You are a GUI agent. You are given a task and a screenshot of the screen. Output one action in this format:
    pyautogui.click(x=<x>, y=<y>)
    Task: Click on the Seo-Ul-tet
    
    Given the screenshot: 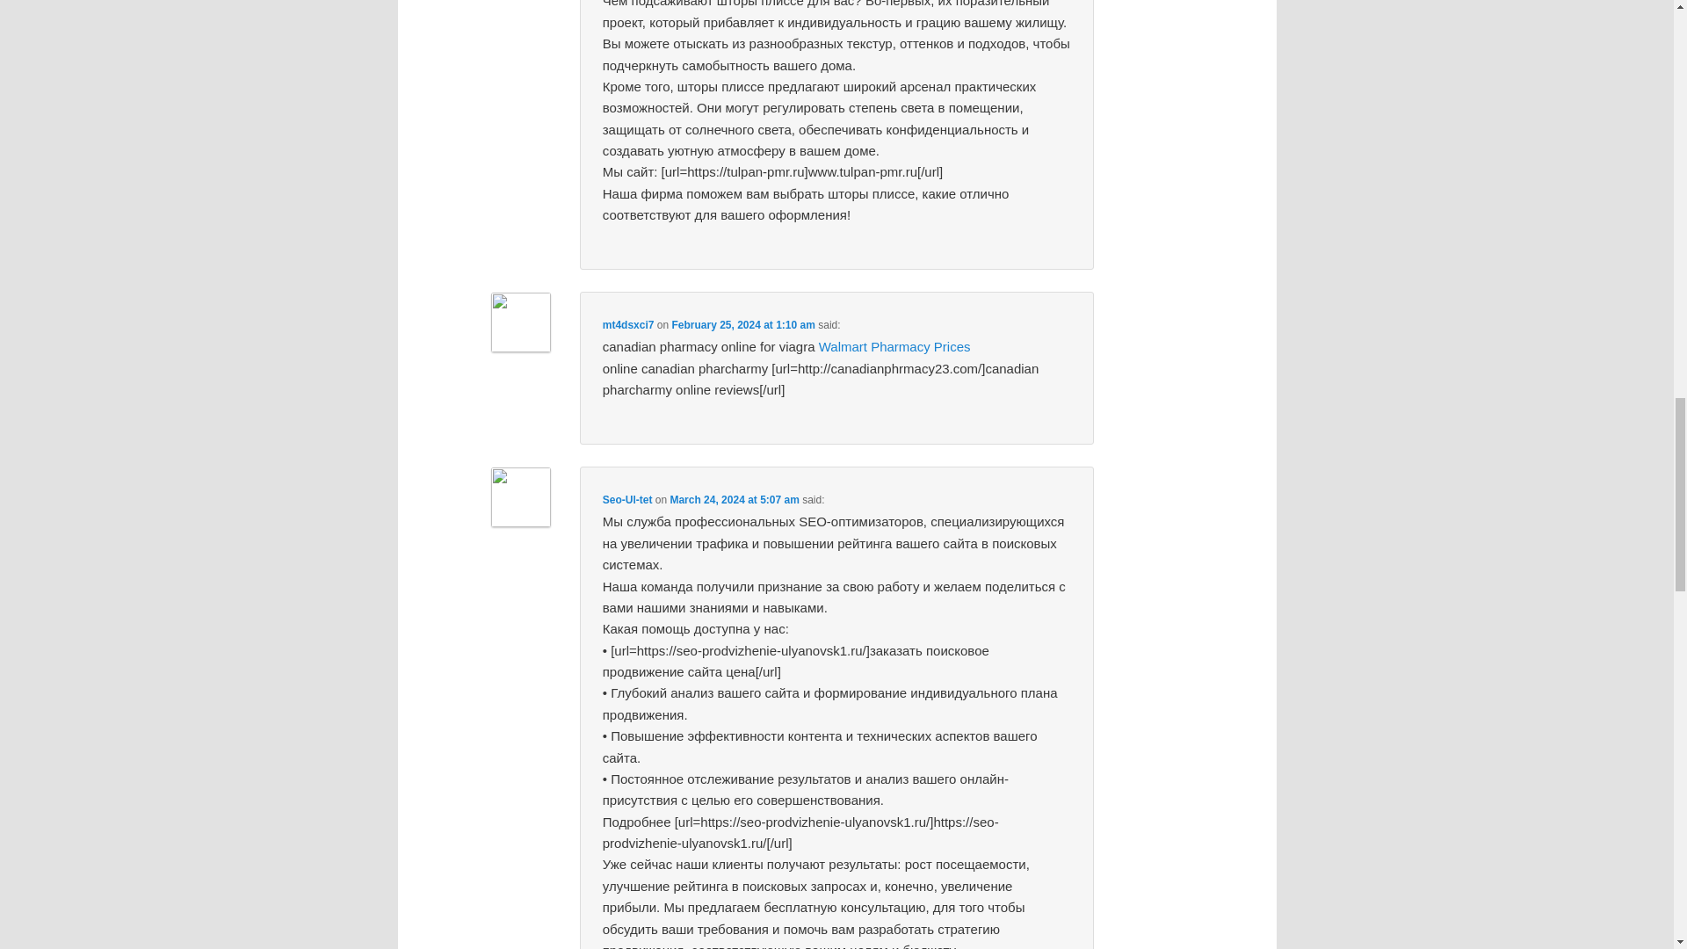 What is the action you would take?
    pyautogui.click(x=627, y=499)
    